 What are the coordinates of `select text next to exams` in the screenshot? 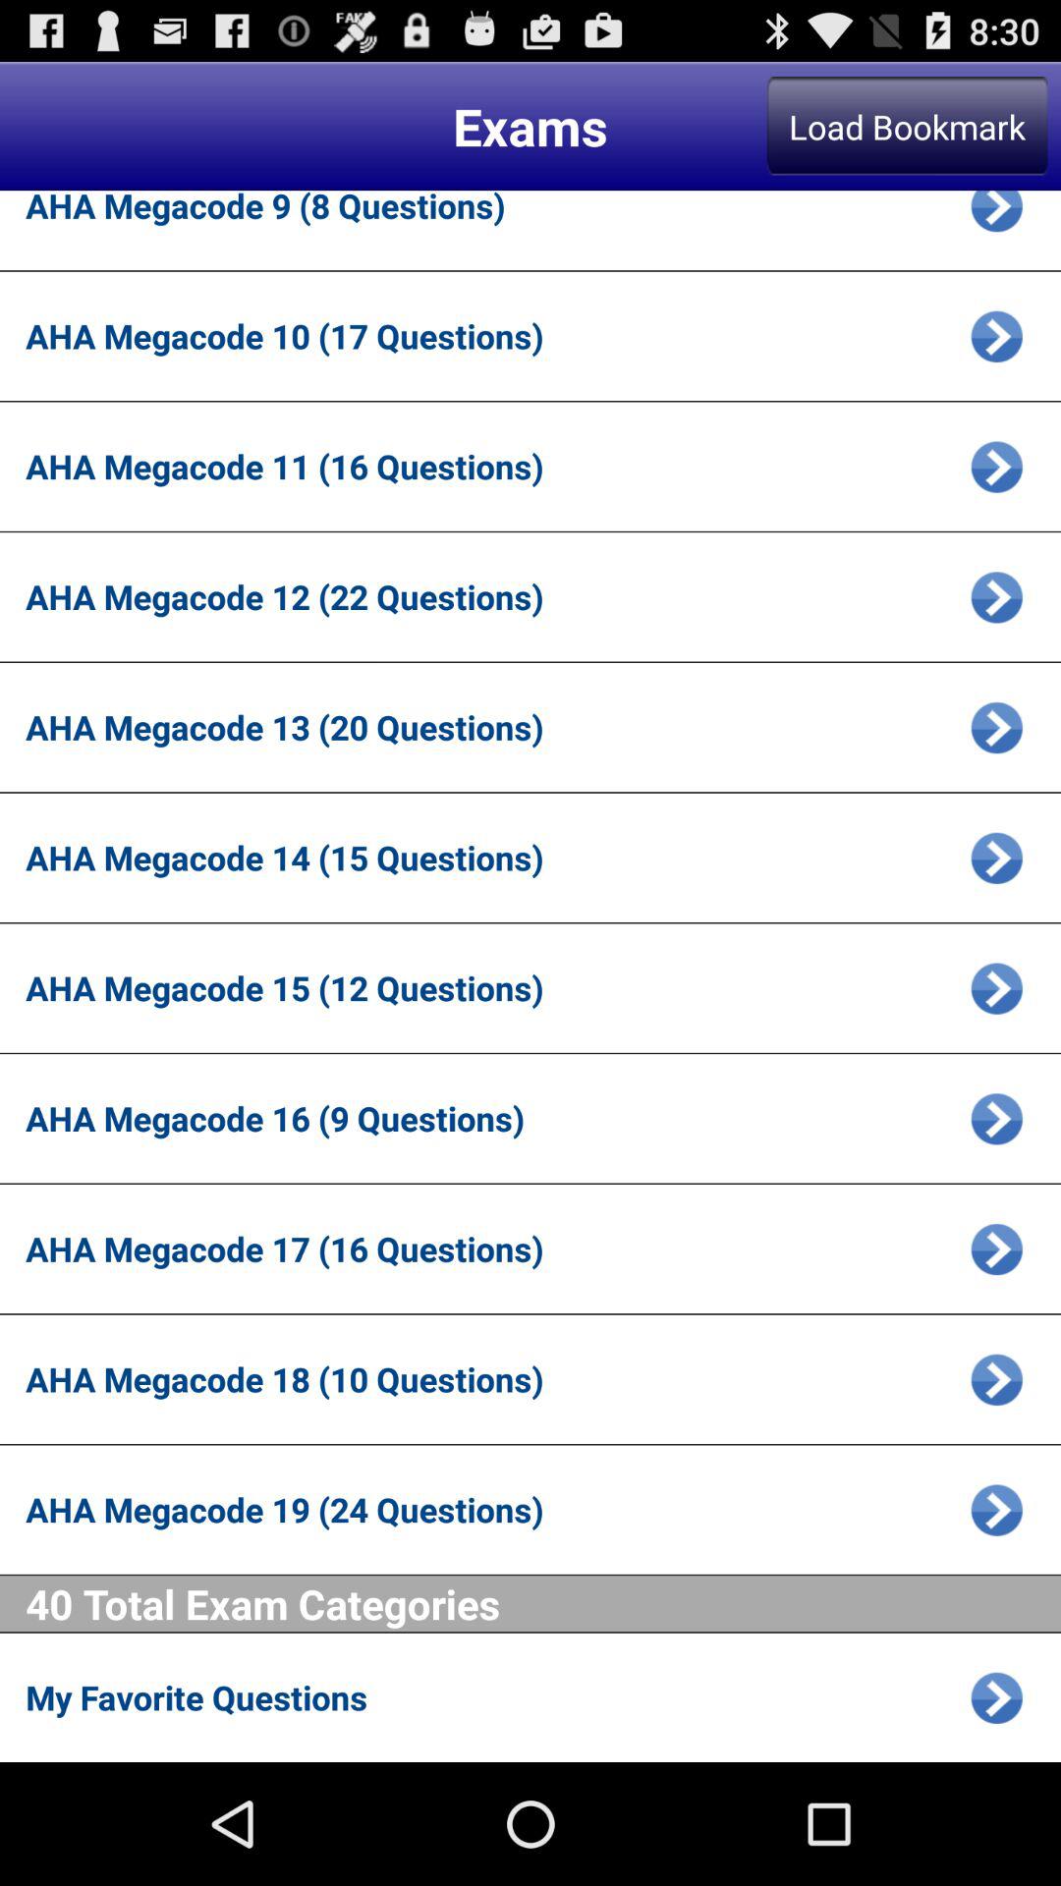 It's located at (908, 126).